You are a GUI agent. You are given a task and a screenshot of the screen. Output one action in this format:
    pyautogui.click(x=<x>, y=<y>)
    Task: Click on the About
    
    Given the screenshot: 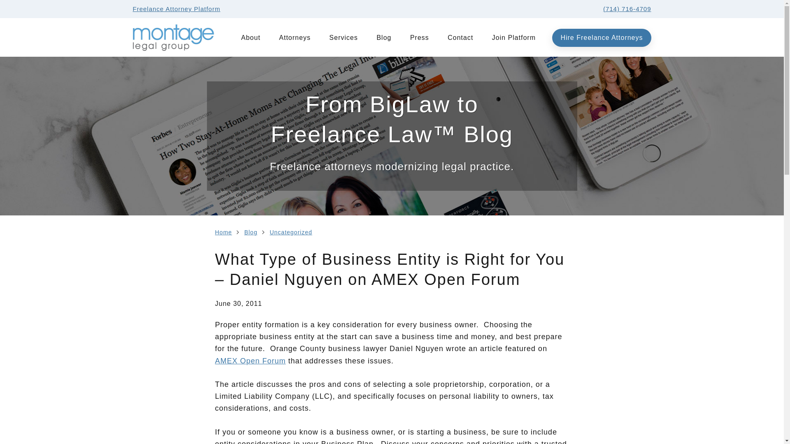 What is the action you would take?
    pyautogui.click(x=254, y=37)
    